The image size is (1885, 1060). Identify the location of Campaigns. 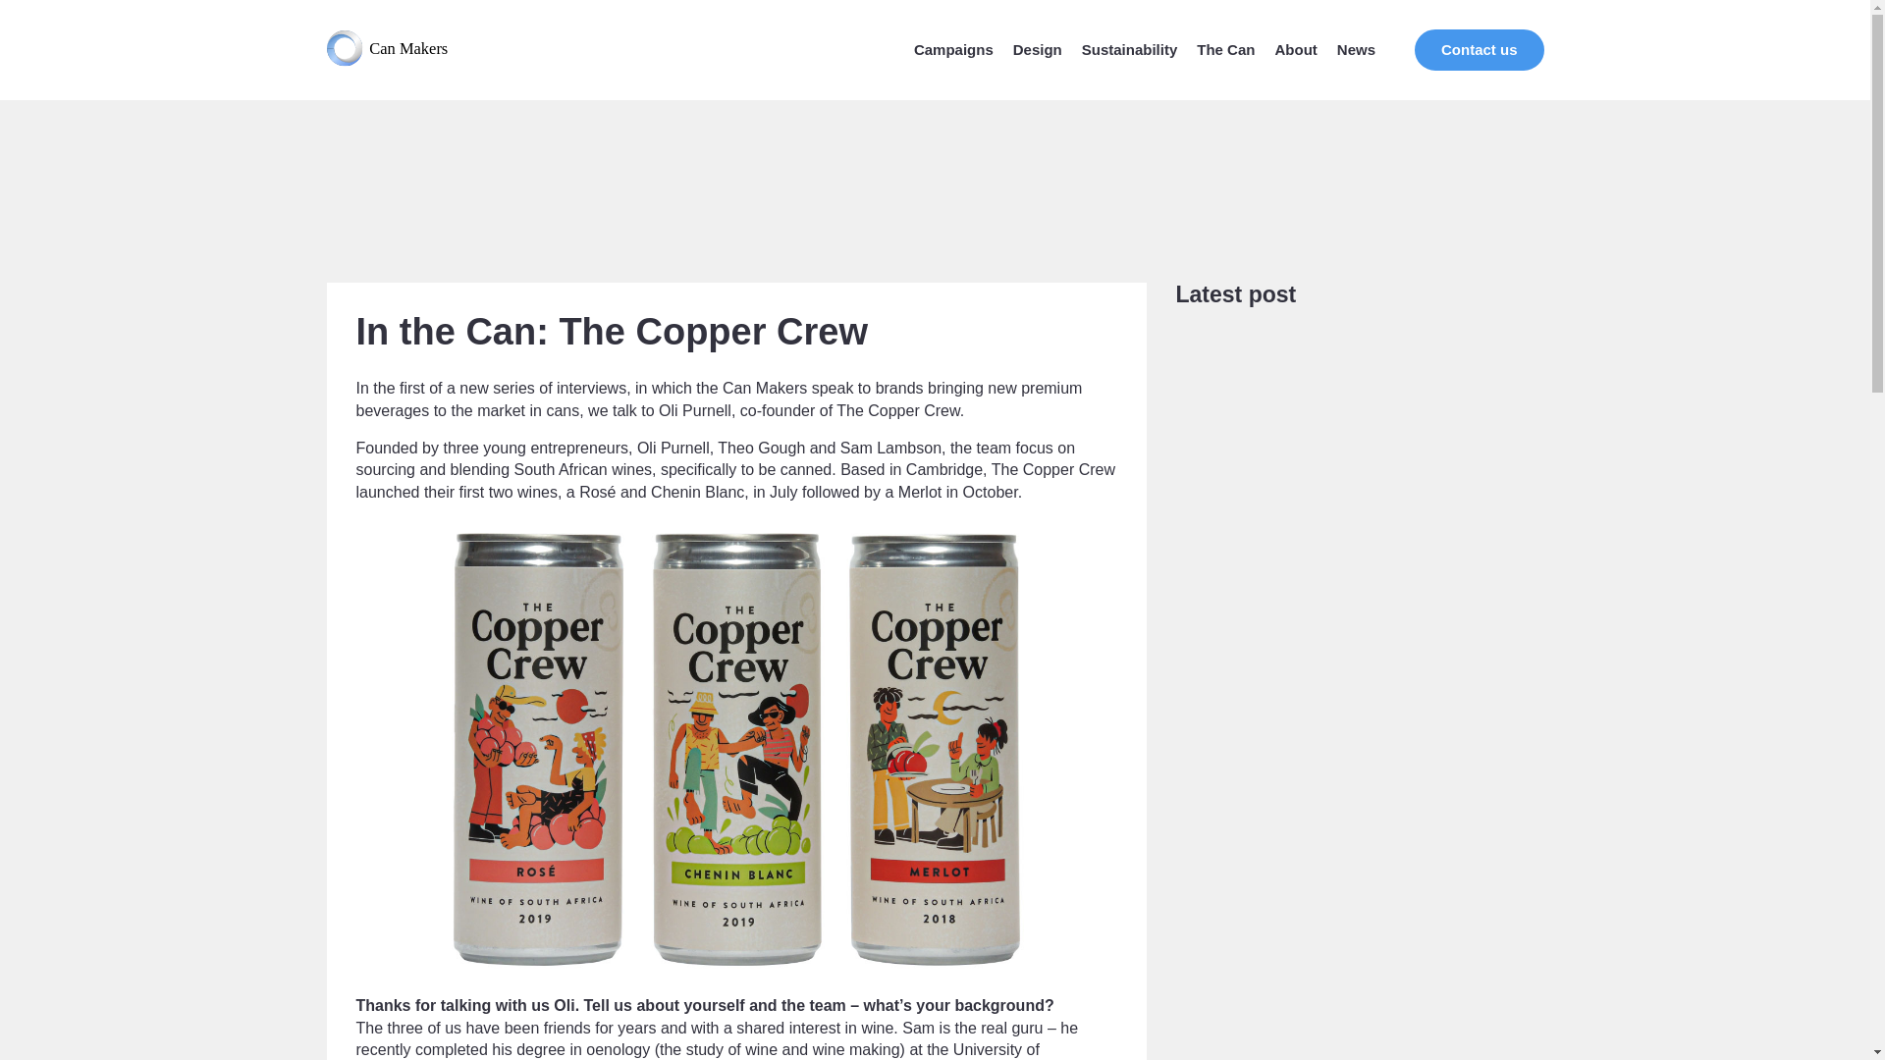
(953, 49).